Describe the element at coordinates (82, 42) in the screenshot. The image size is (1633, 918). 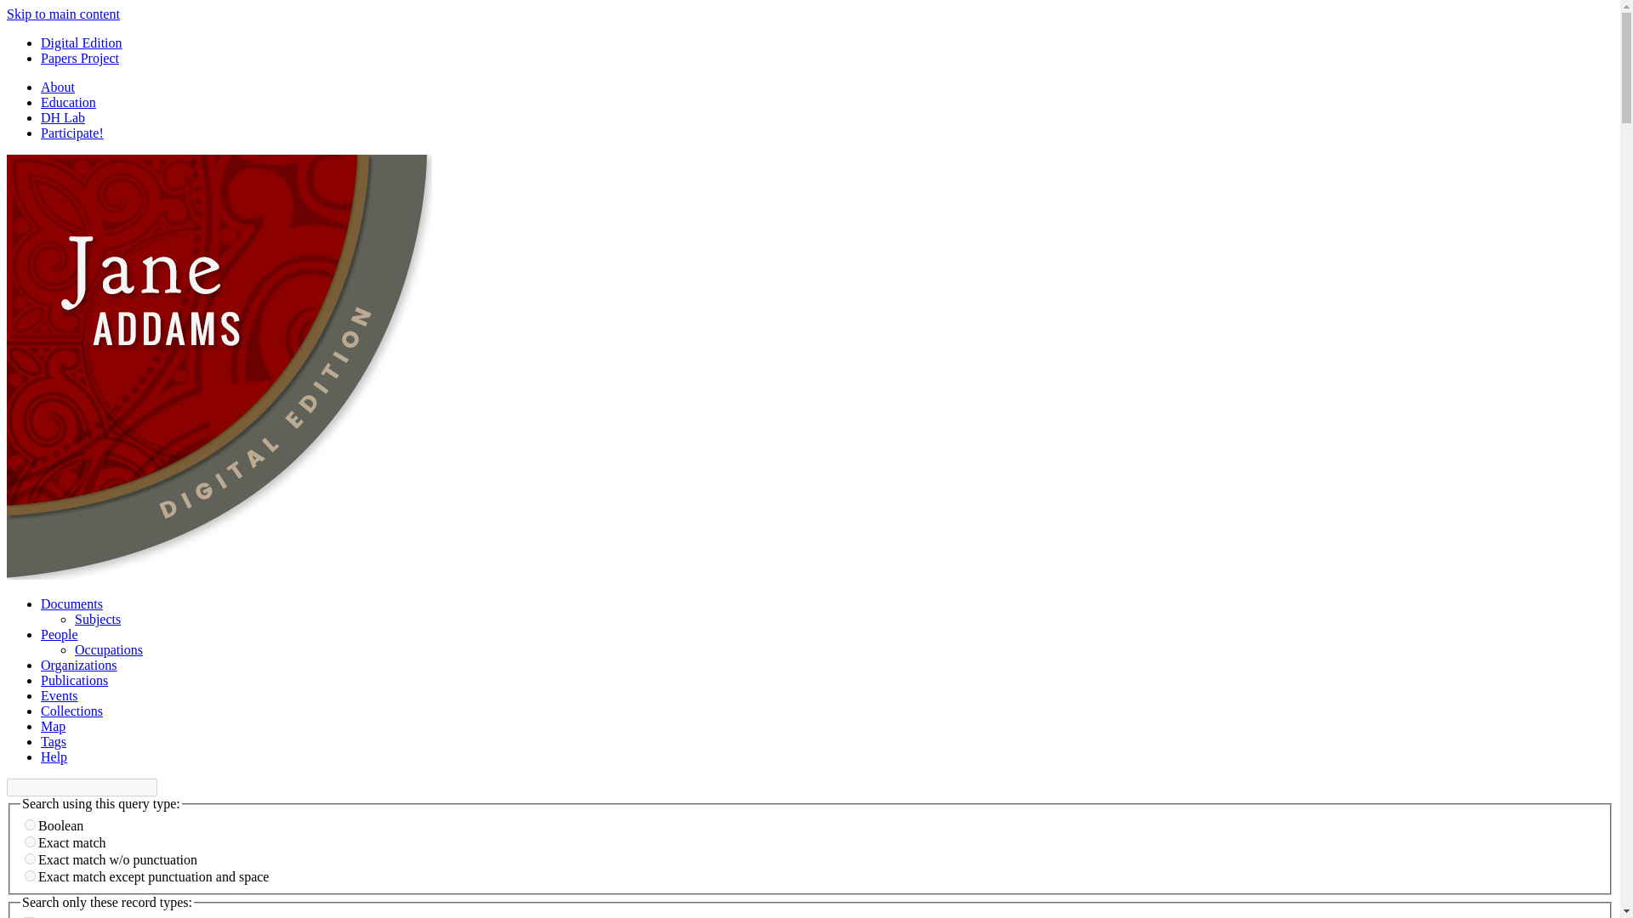
I see `Digital Edition` at that location.